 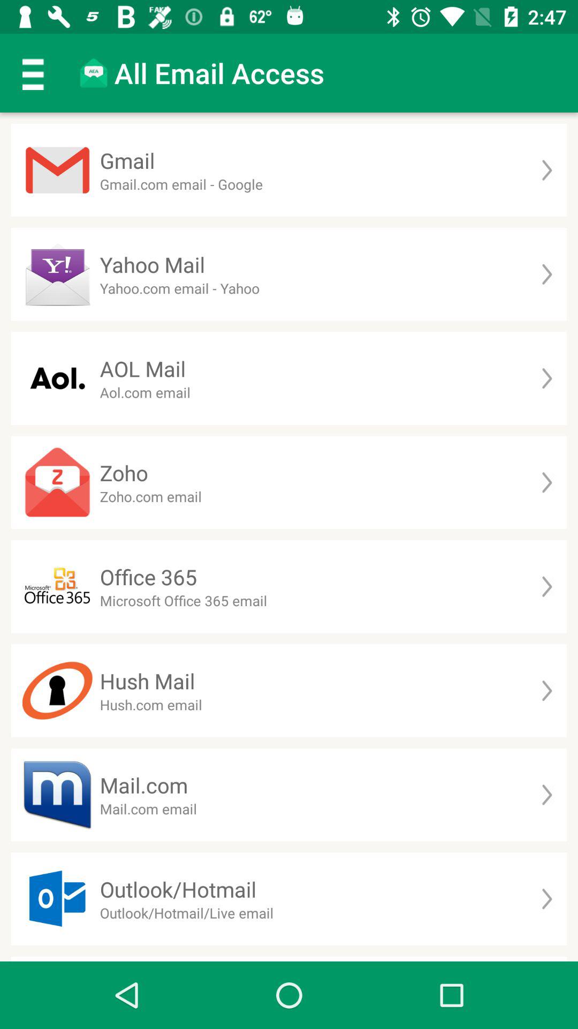 I want to click on press the app above the yahoo com email, so click(x=152, y=265).